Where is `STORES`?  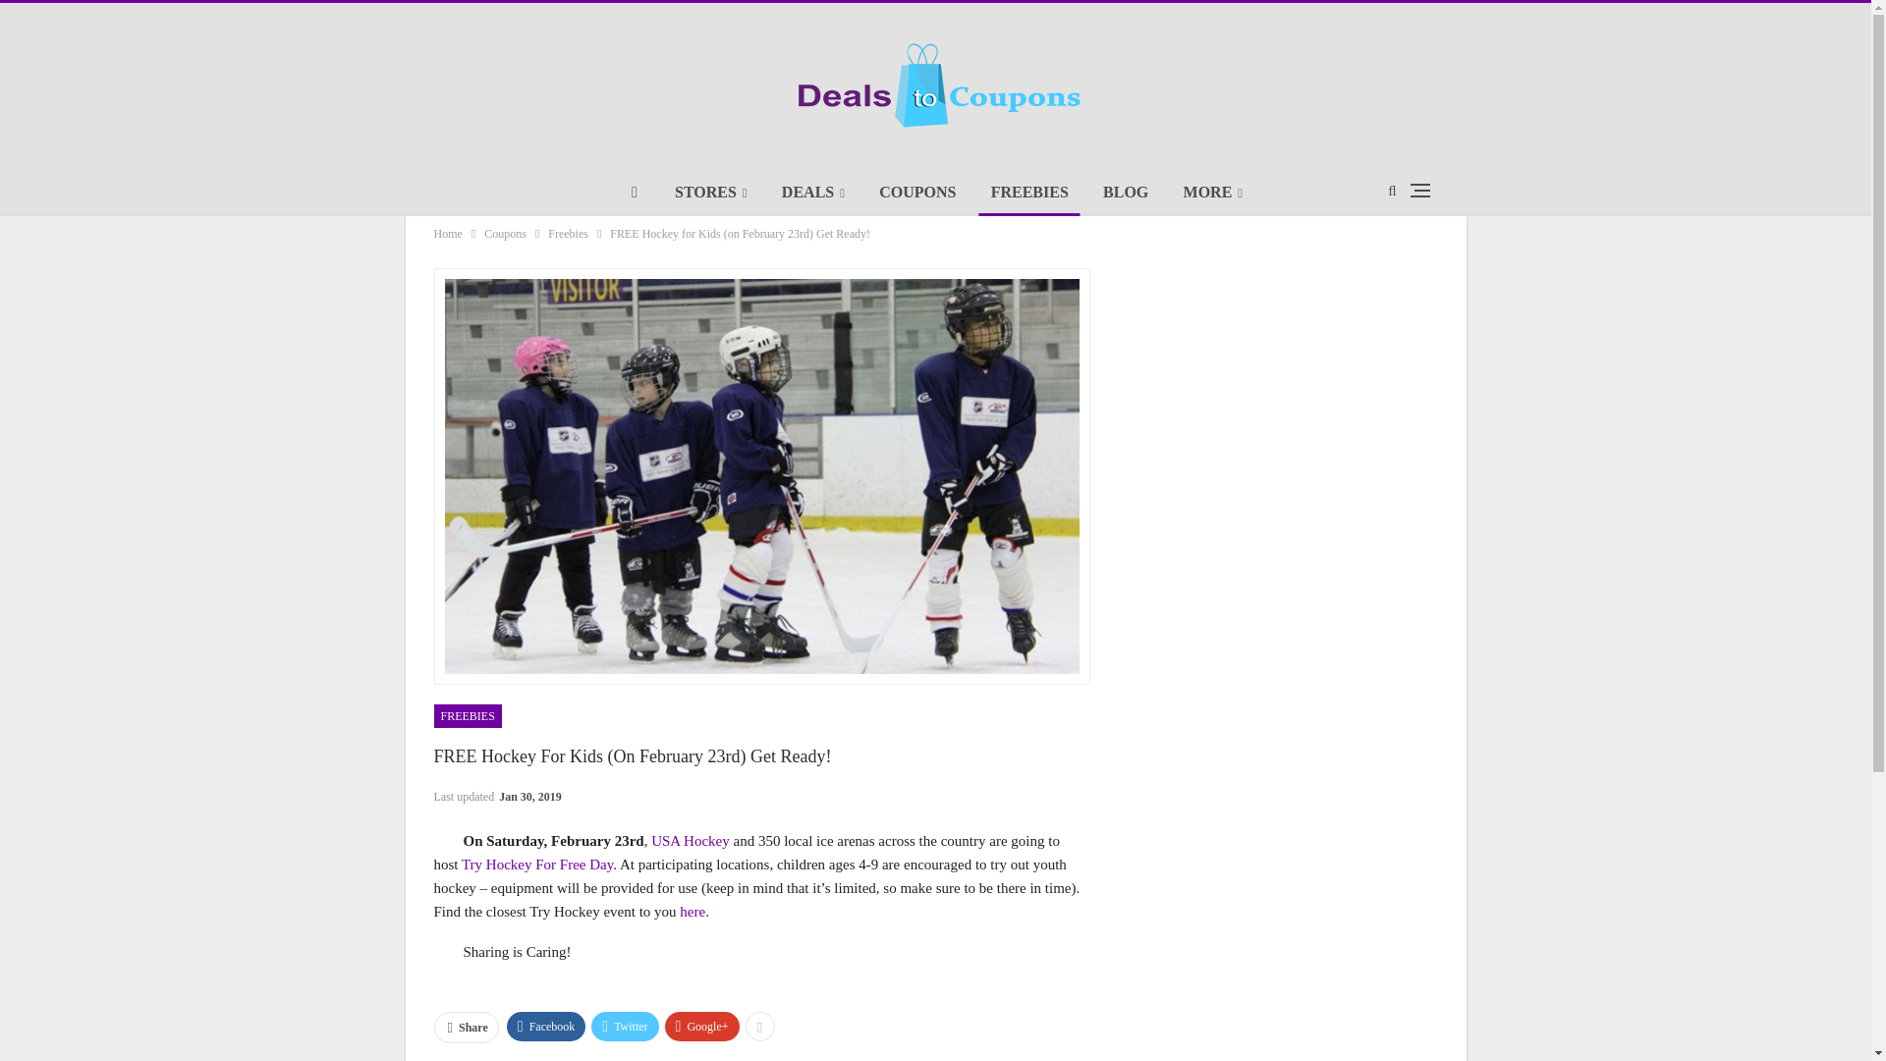 STORES is located at coordinates (711, 193).